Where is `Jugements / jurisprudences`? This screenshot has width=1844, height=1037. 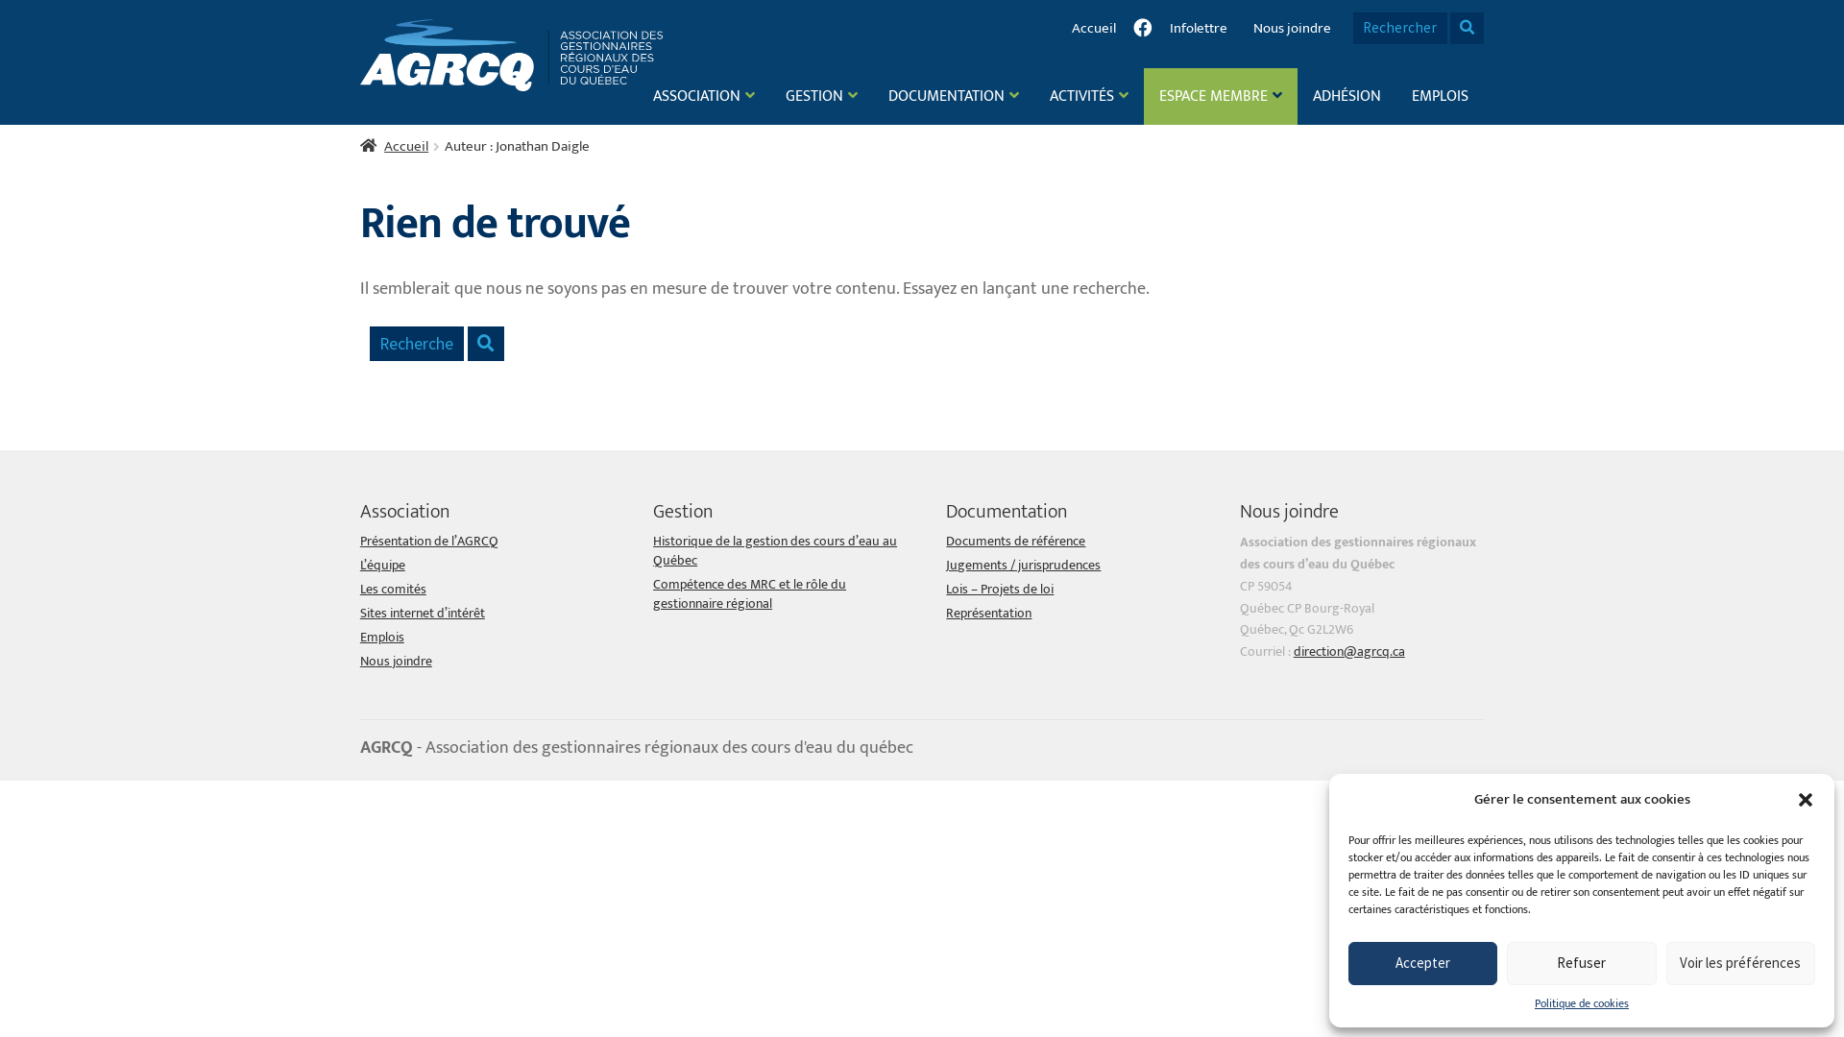 Jugements / jurisprudences is located at coordinates (1024, 565).